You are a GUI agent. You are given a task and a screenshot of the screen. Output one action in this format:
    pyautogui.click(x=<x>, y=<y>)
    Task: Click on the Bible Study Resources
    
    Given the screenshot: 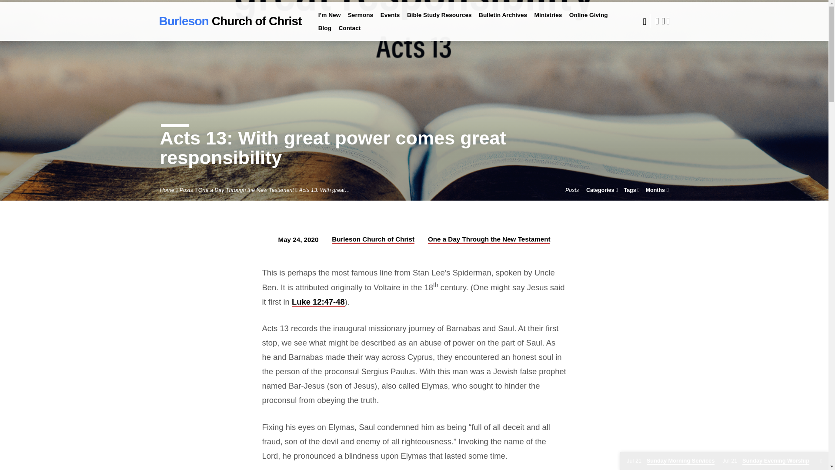 What is the action you would take?
    pyautogui.click(x=439, y=19)
    